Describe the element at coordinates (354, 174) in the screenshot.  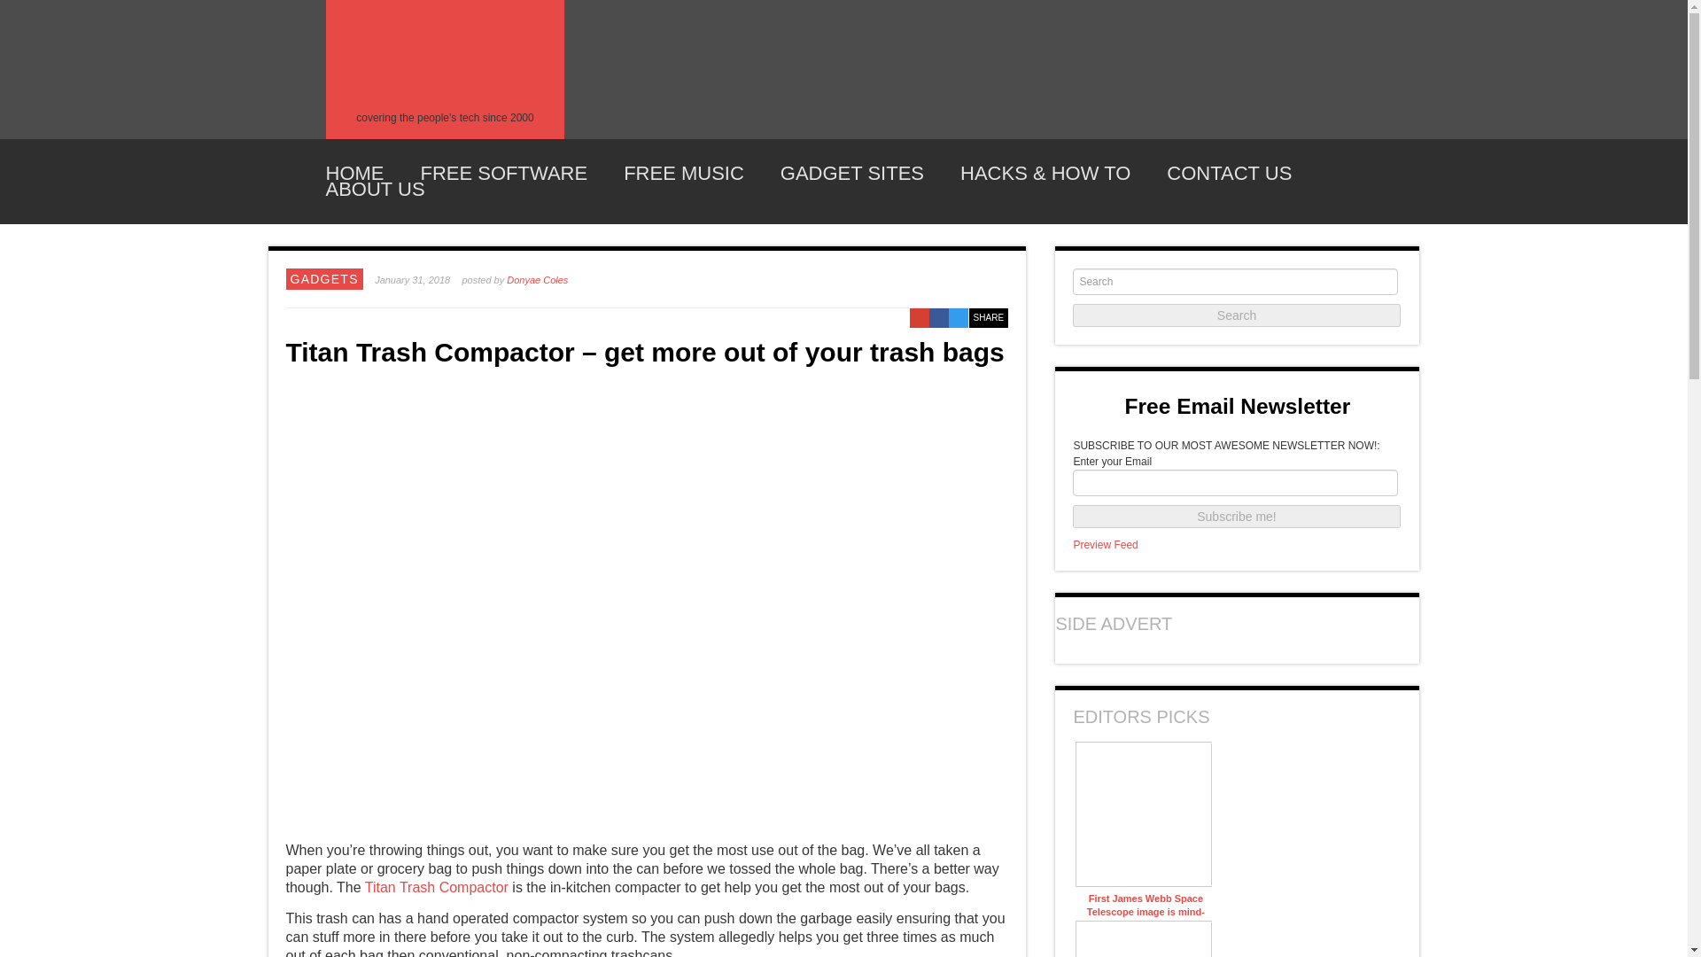
I see `HOME` at that location.